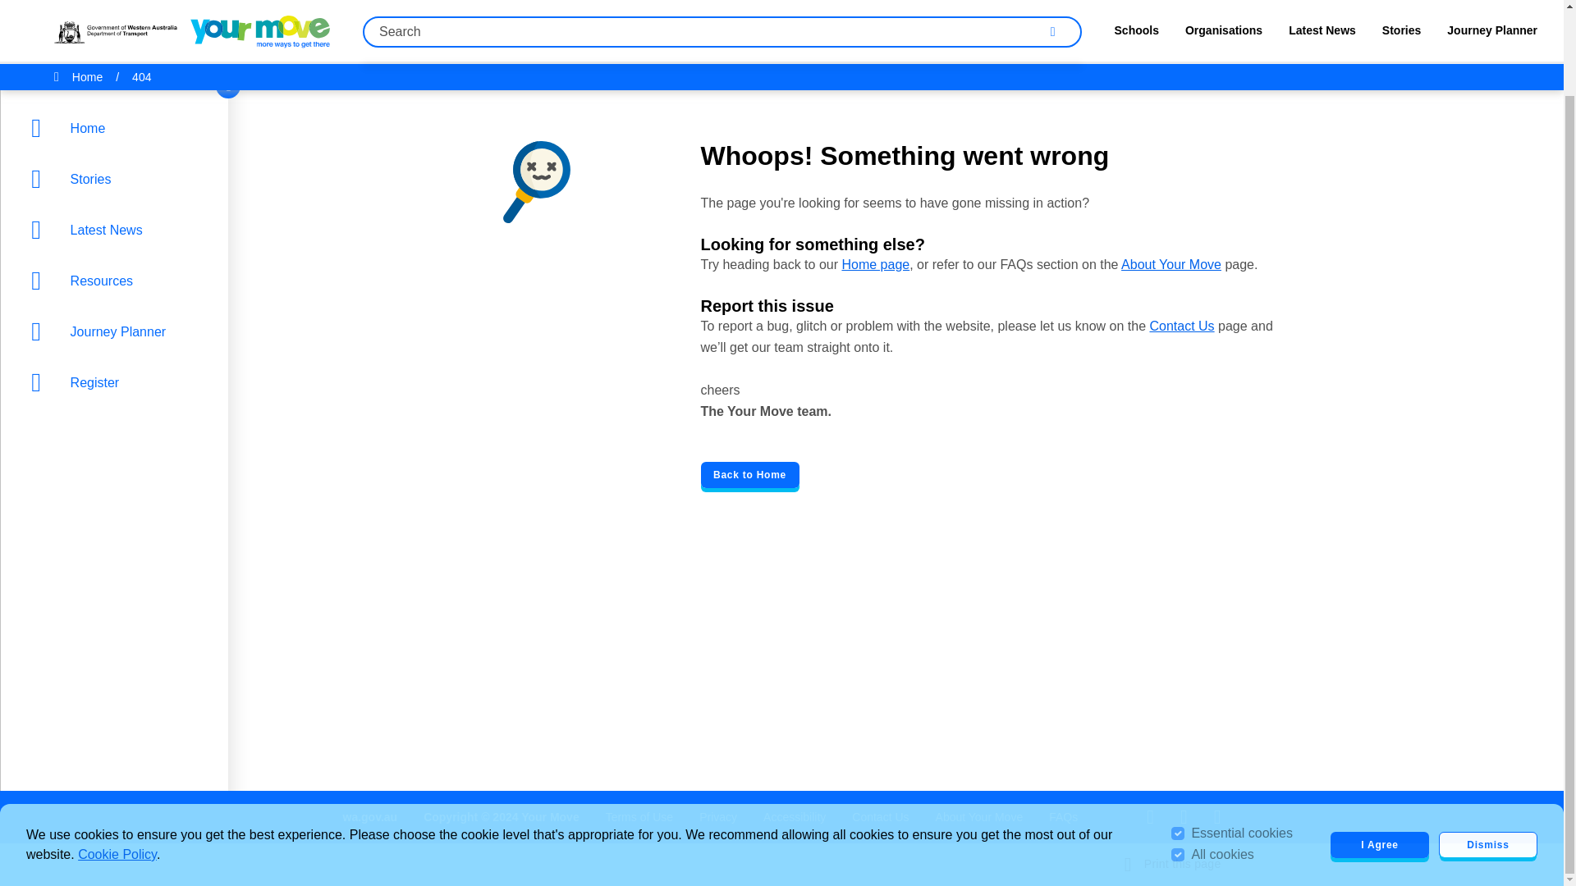 The image size is (1576, 886). What do you see at coordinates (875, 264) in the screenshot?
I see `Home page` at bounding box center [875, 264].